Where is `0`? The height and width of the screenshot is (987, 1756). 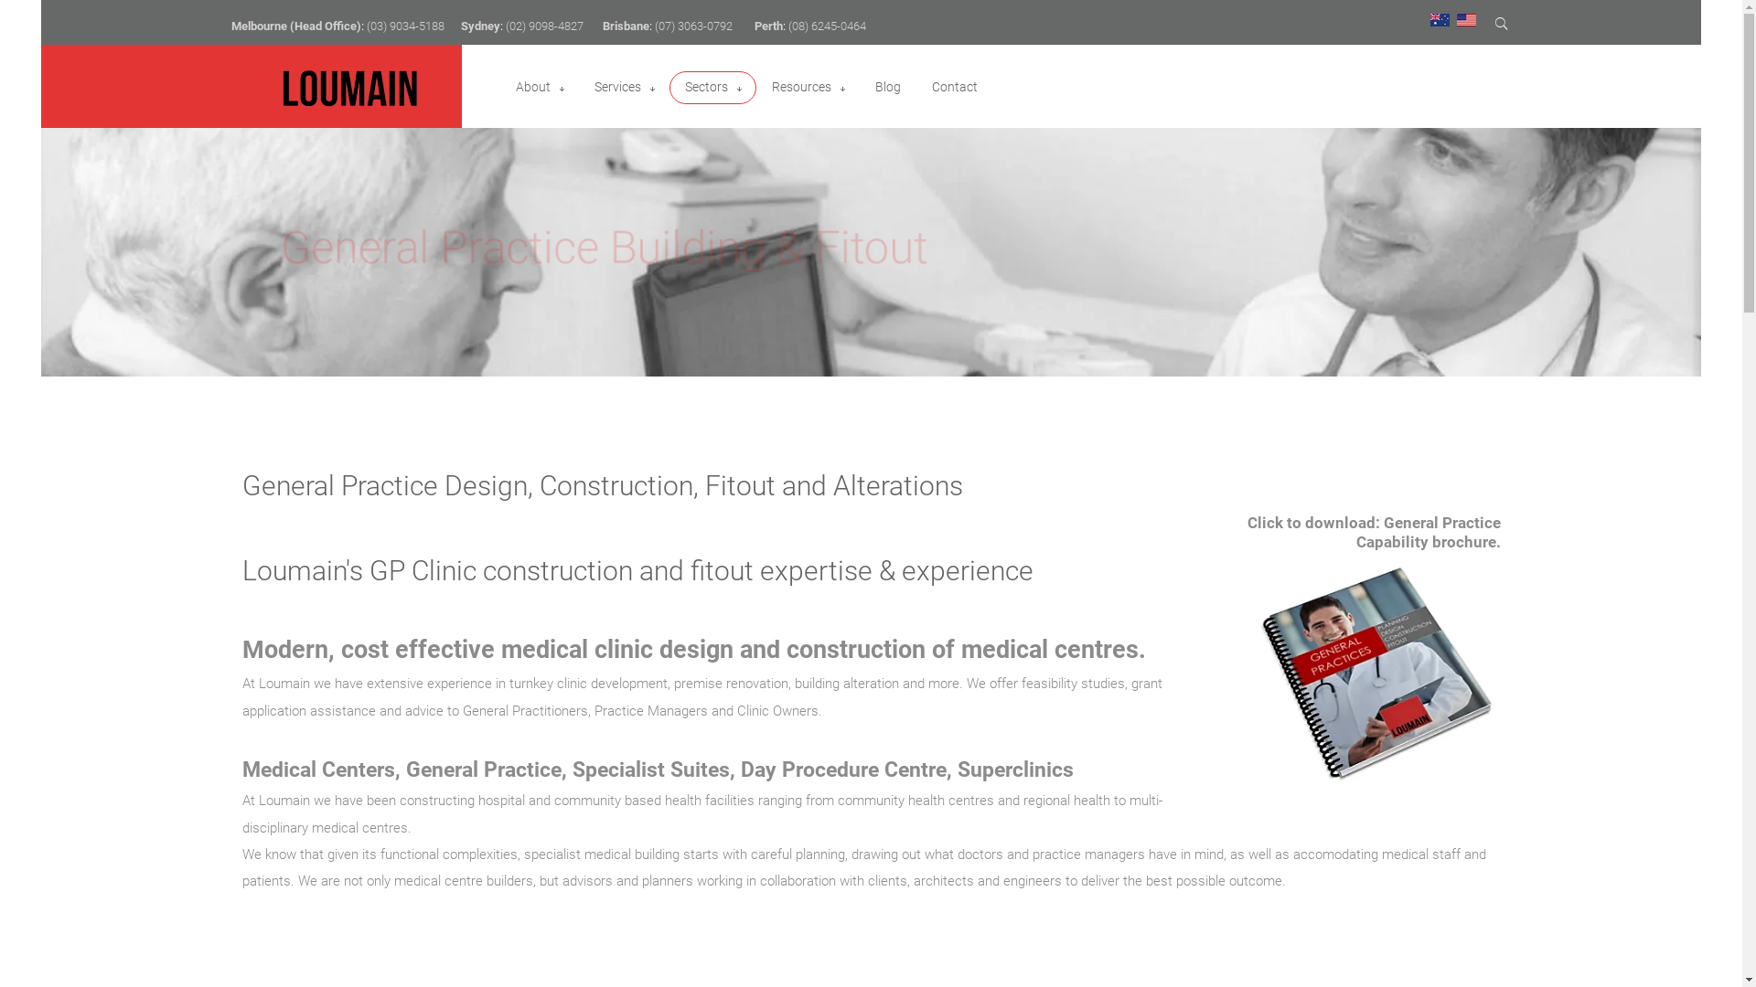
0 is located at coordinates (1465, 20).